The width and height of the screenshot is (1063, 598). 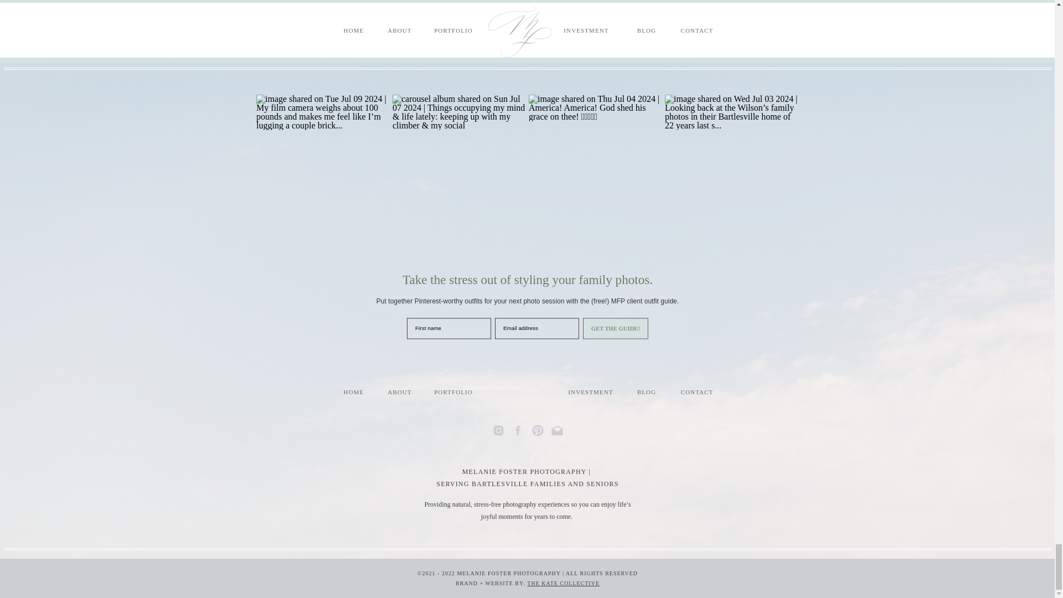 I want to click on PORTFOLIO, so click(x=453, y=392).